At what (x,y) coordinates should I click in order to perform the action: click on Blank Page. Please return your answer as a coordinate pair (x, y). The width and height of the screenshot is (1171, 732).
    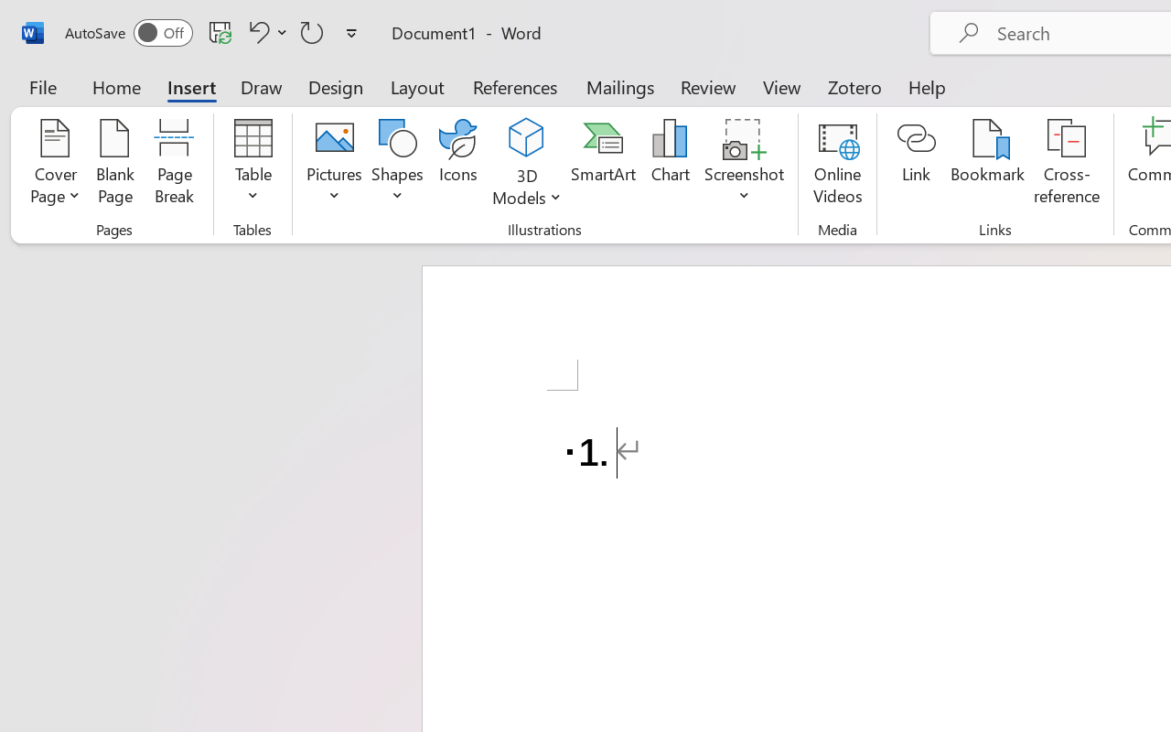
    Looking at the image, I should click on (115, 165).